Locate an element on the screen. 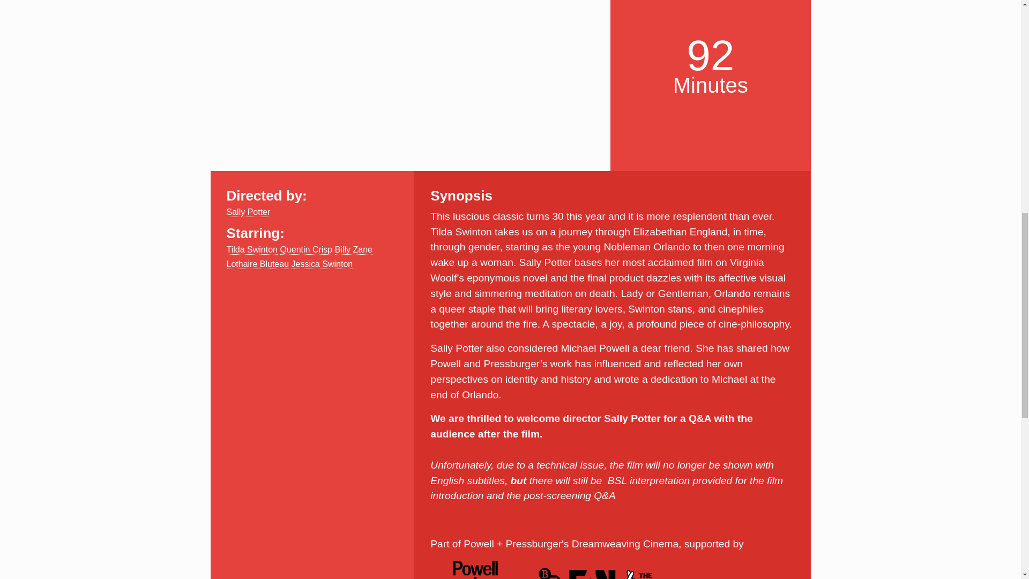 This screenshot has height=579, width=1029. Jessica Swinton is located at coordinates (322, 264).